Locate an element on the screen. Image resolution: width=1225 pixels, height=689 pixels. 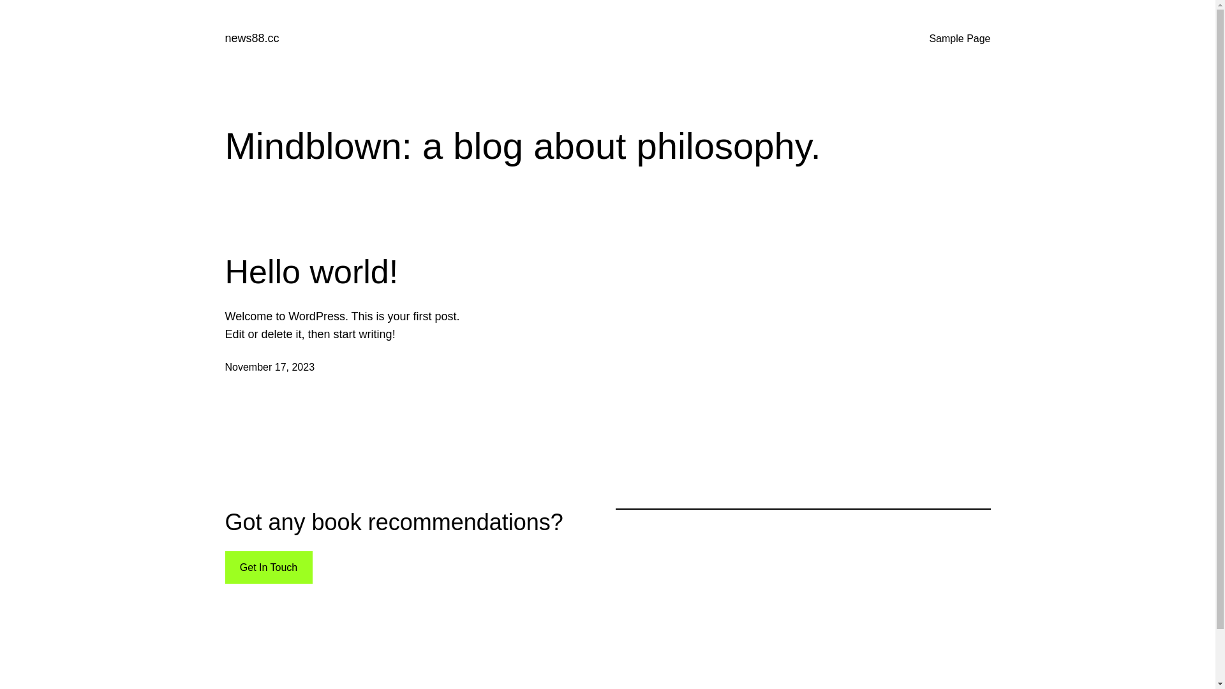
November 17, 2023 is located at coordinates (269, 367).